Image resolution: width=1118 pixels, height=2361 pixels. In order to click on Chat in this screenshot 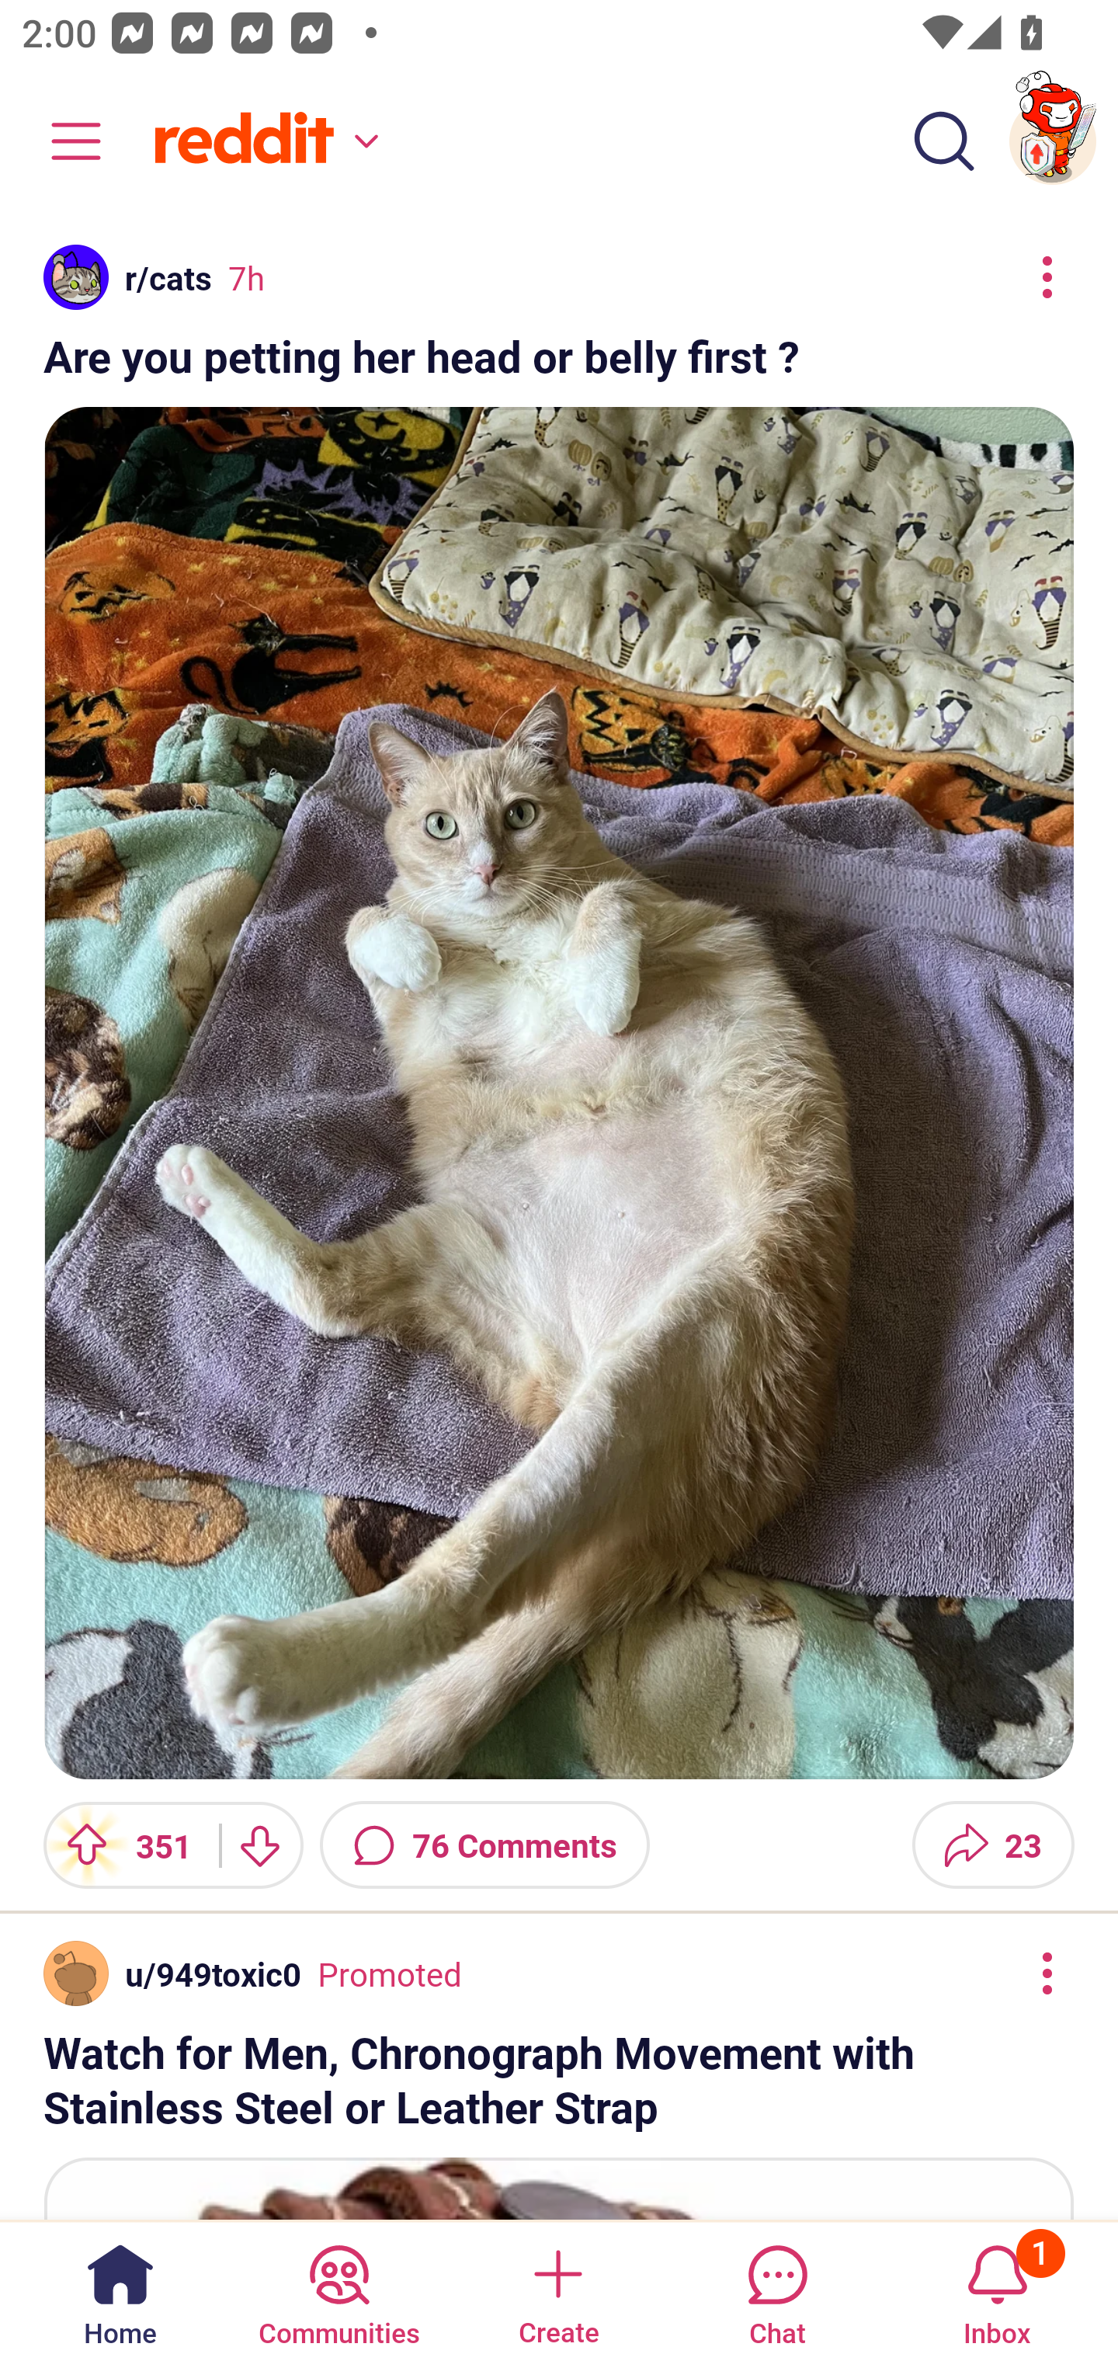, I will do `click(777, 2290)`.